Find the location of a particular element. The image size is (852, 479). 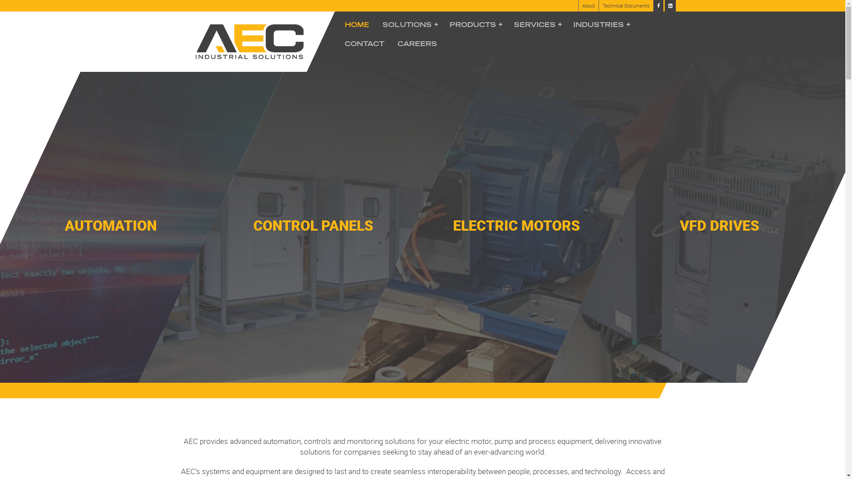

CAREERS is located at coordinates (417, 43).